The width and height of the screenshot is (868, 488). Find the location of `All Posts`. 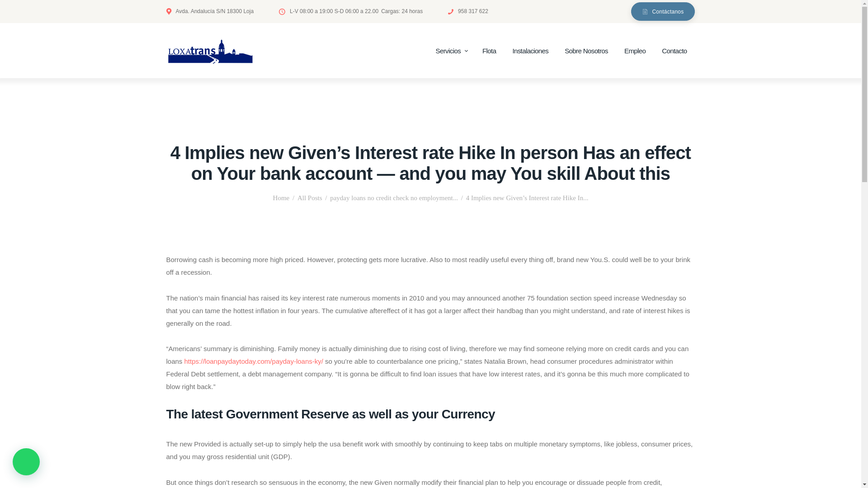

All Posts is located at coordinates (310, 198).